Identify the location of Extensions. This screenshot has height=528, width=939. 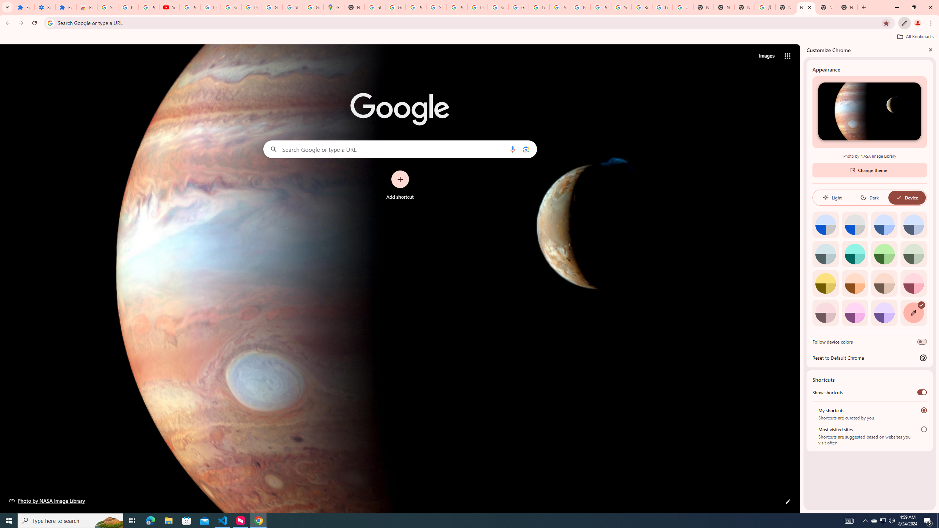
(24, 7).